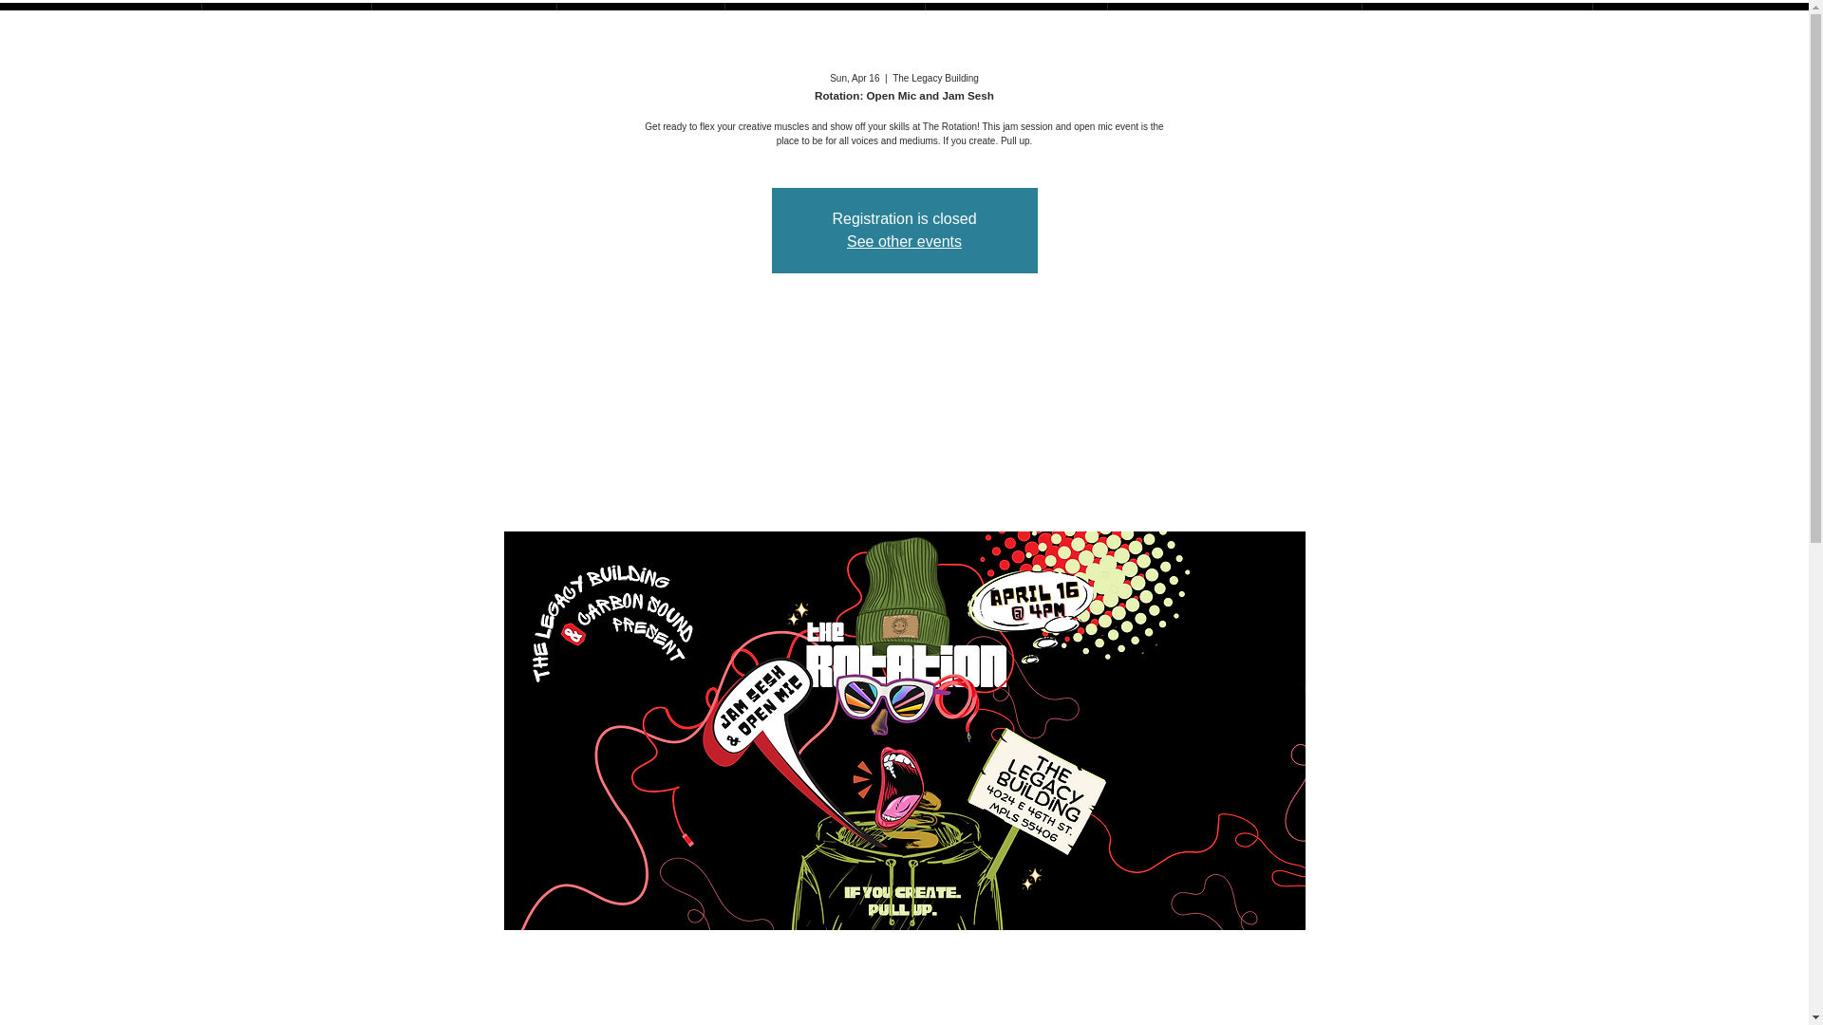  I want to click on AMENITIES, so click(824, 23).